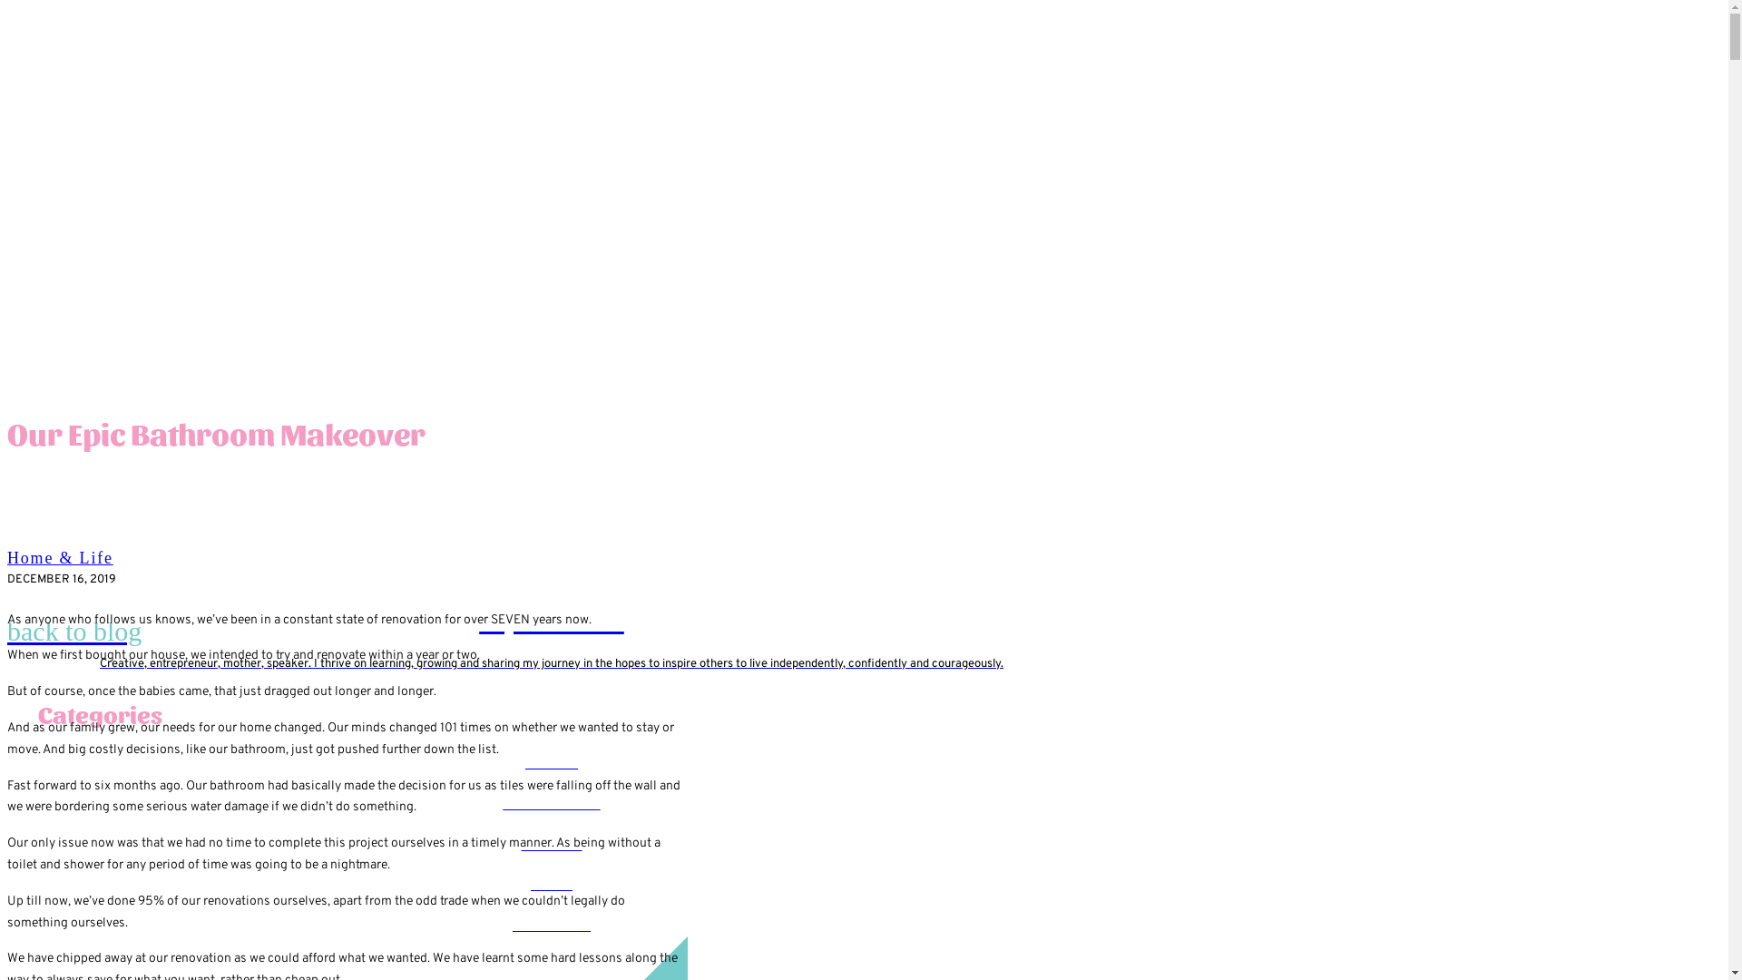 The height and width of the screenshot is (980, 1742). Describe the element at coordinates (552, 926) in the screenshot. I see `confidence` at that location.